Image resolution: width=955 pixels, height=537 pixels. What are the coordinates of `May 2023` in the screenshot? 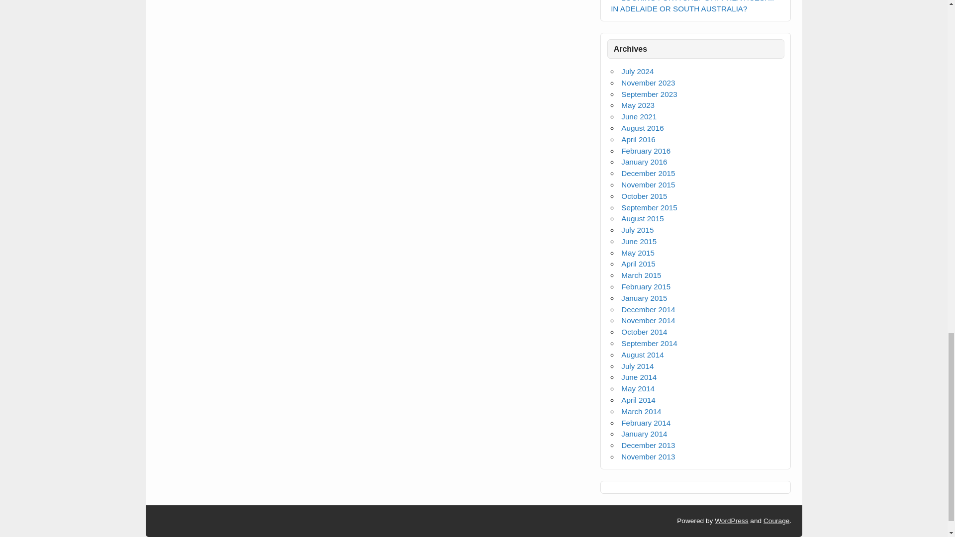 It's located at (638, 105).